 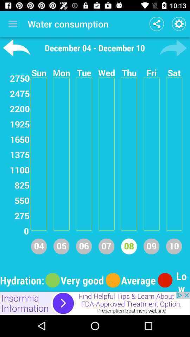 I want to click on go to forward, so click(x=173, y=48).